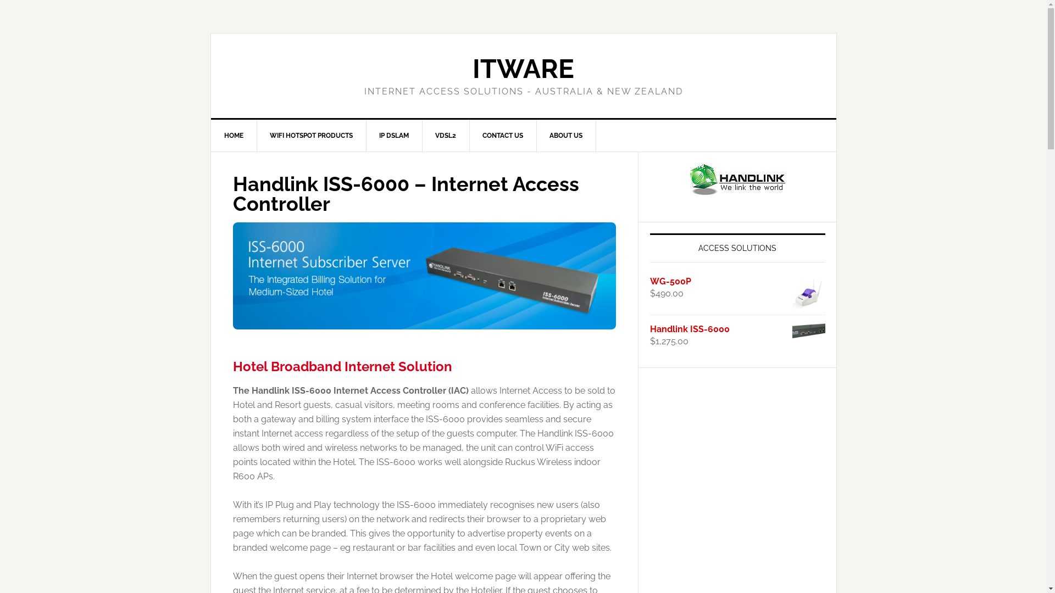  What do you see at coordinates (234, 136) in the screenshot?
I see `HOME` at bounding box center [234, 136].